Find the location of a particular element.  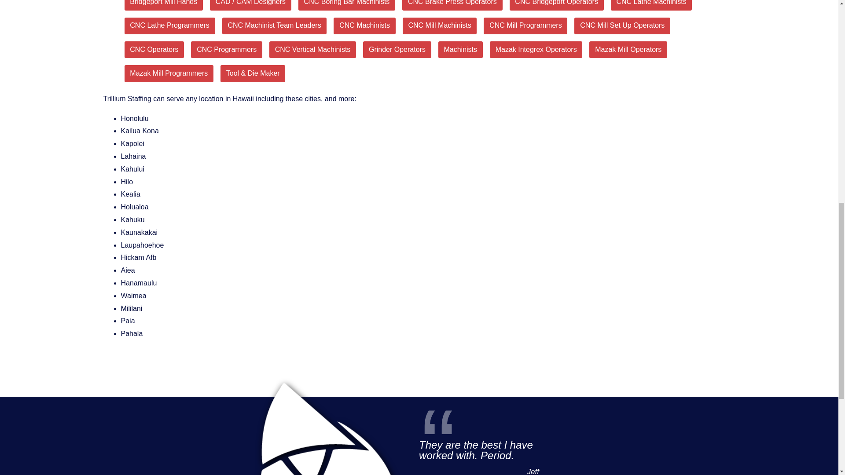

CNC Brake Press Operators is located at coordinates (452, 5).